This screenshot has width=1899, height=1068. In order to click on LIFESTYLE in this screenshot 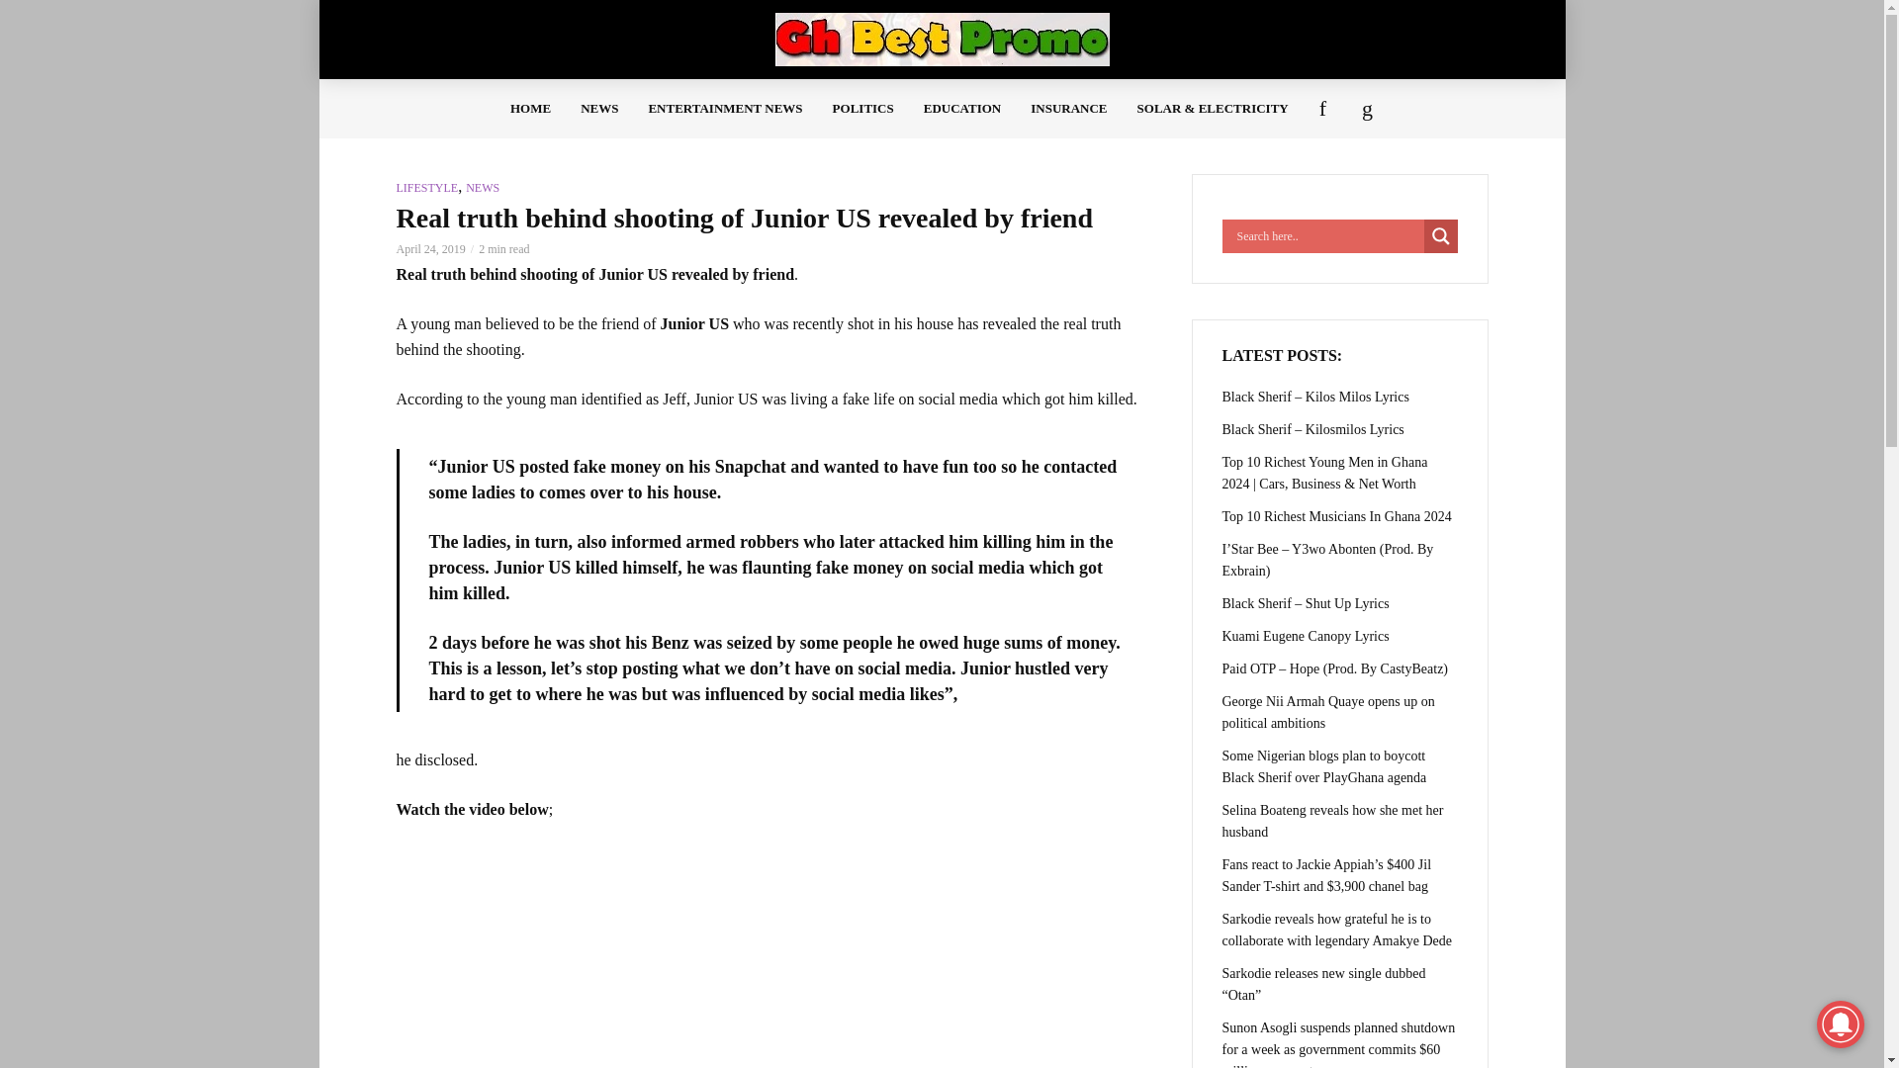, I will do `click(425, 187)`.